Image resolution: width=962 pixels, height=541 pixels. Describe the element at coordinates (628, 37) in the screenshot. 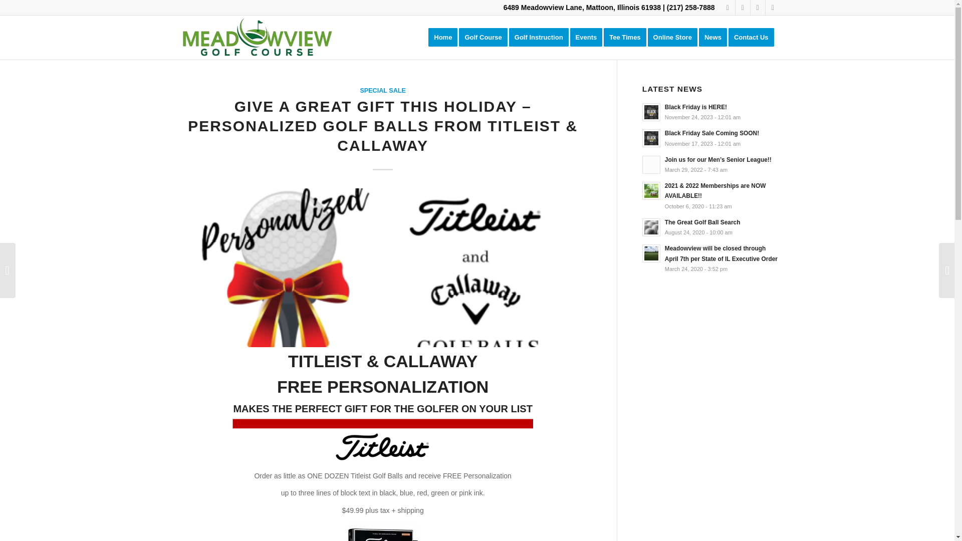

I see `Tee Times` at that location.